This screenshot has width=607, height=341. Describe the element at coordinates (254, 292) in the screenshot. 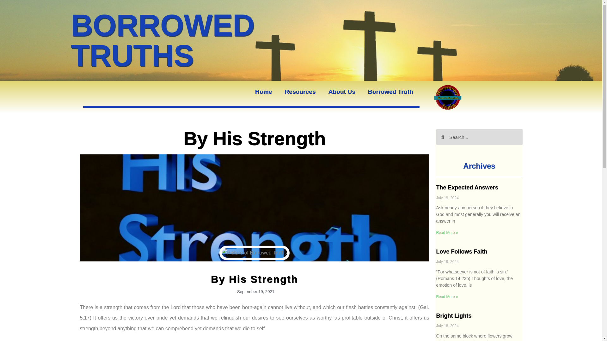

I see `September 19, 2021` at that location.